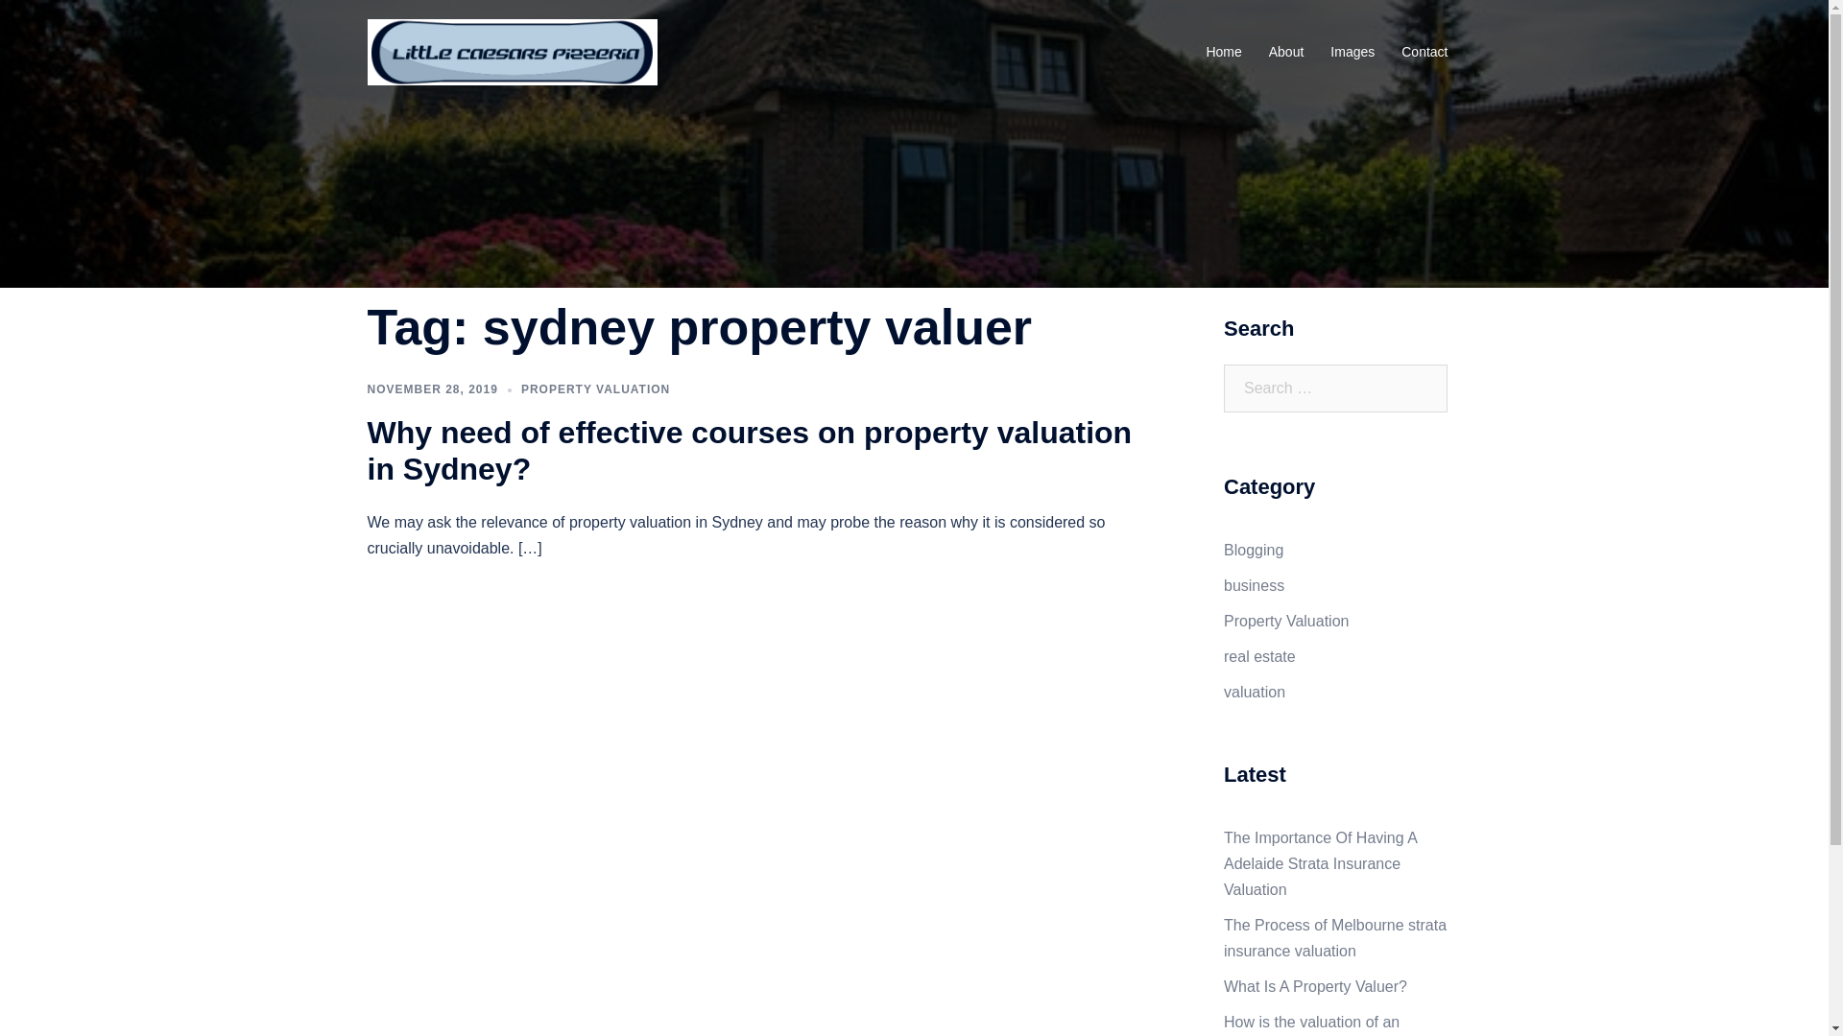 Image resolution: width=1843 pixels, height=1036 pixels. What do you see at coordinates (1315, 986) in the screenshot?
I see `What Is A Property Valuer?` at bounding box center [1315, 986].